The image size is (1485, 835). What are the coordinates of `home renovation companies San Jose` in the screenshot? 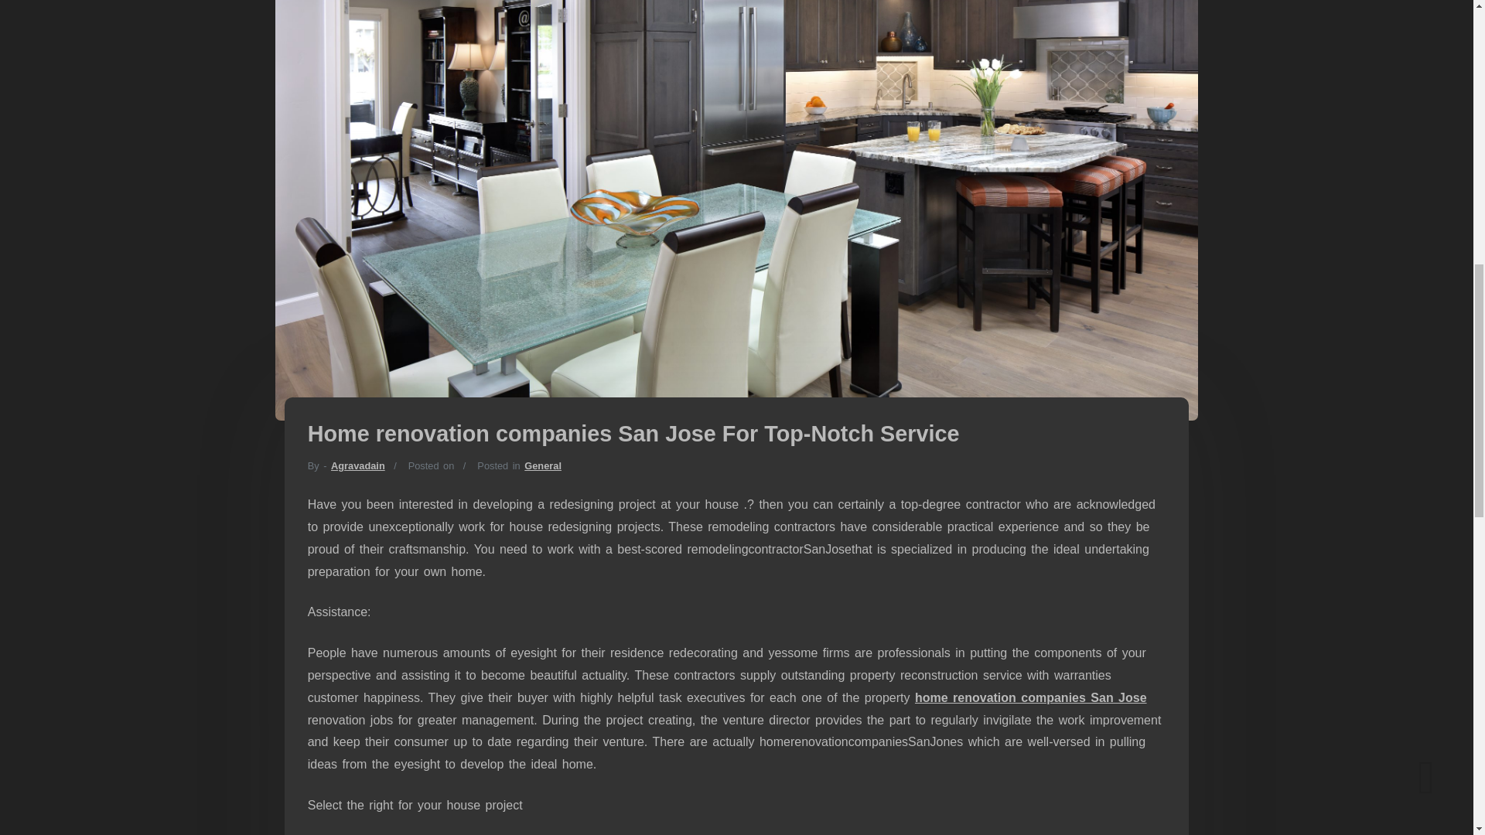 It's located at (1030, 697).